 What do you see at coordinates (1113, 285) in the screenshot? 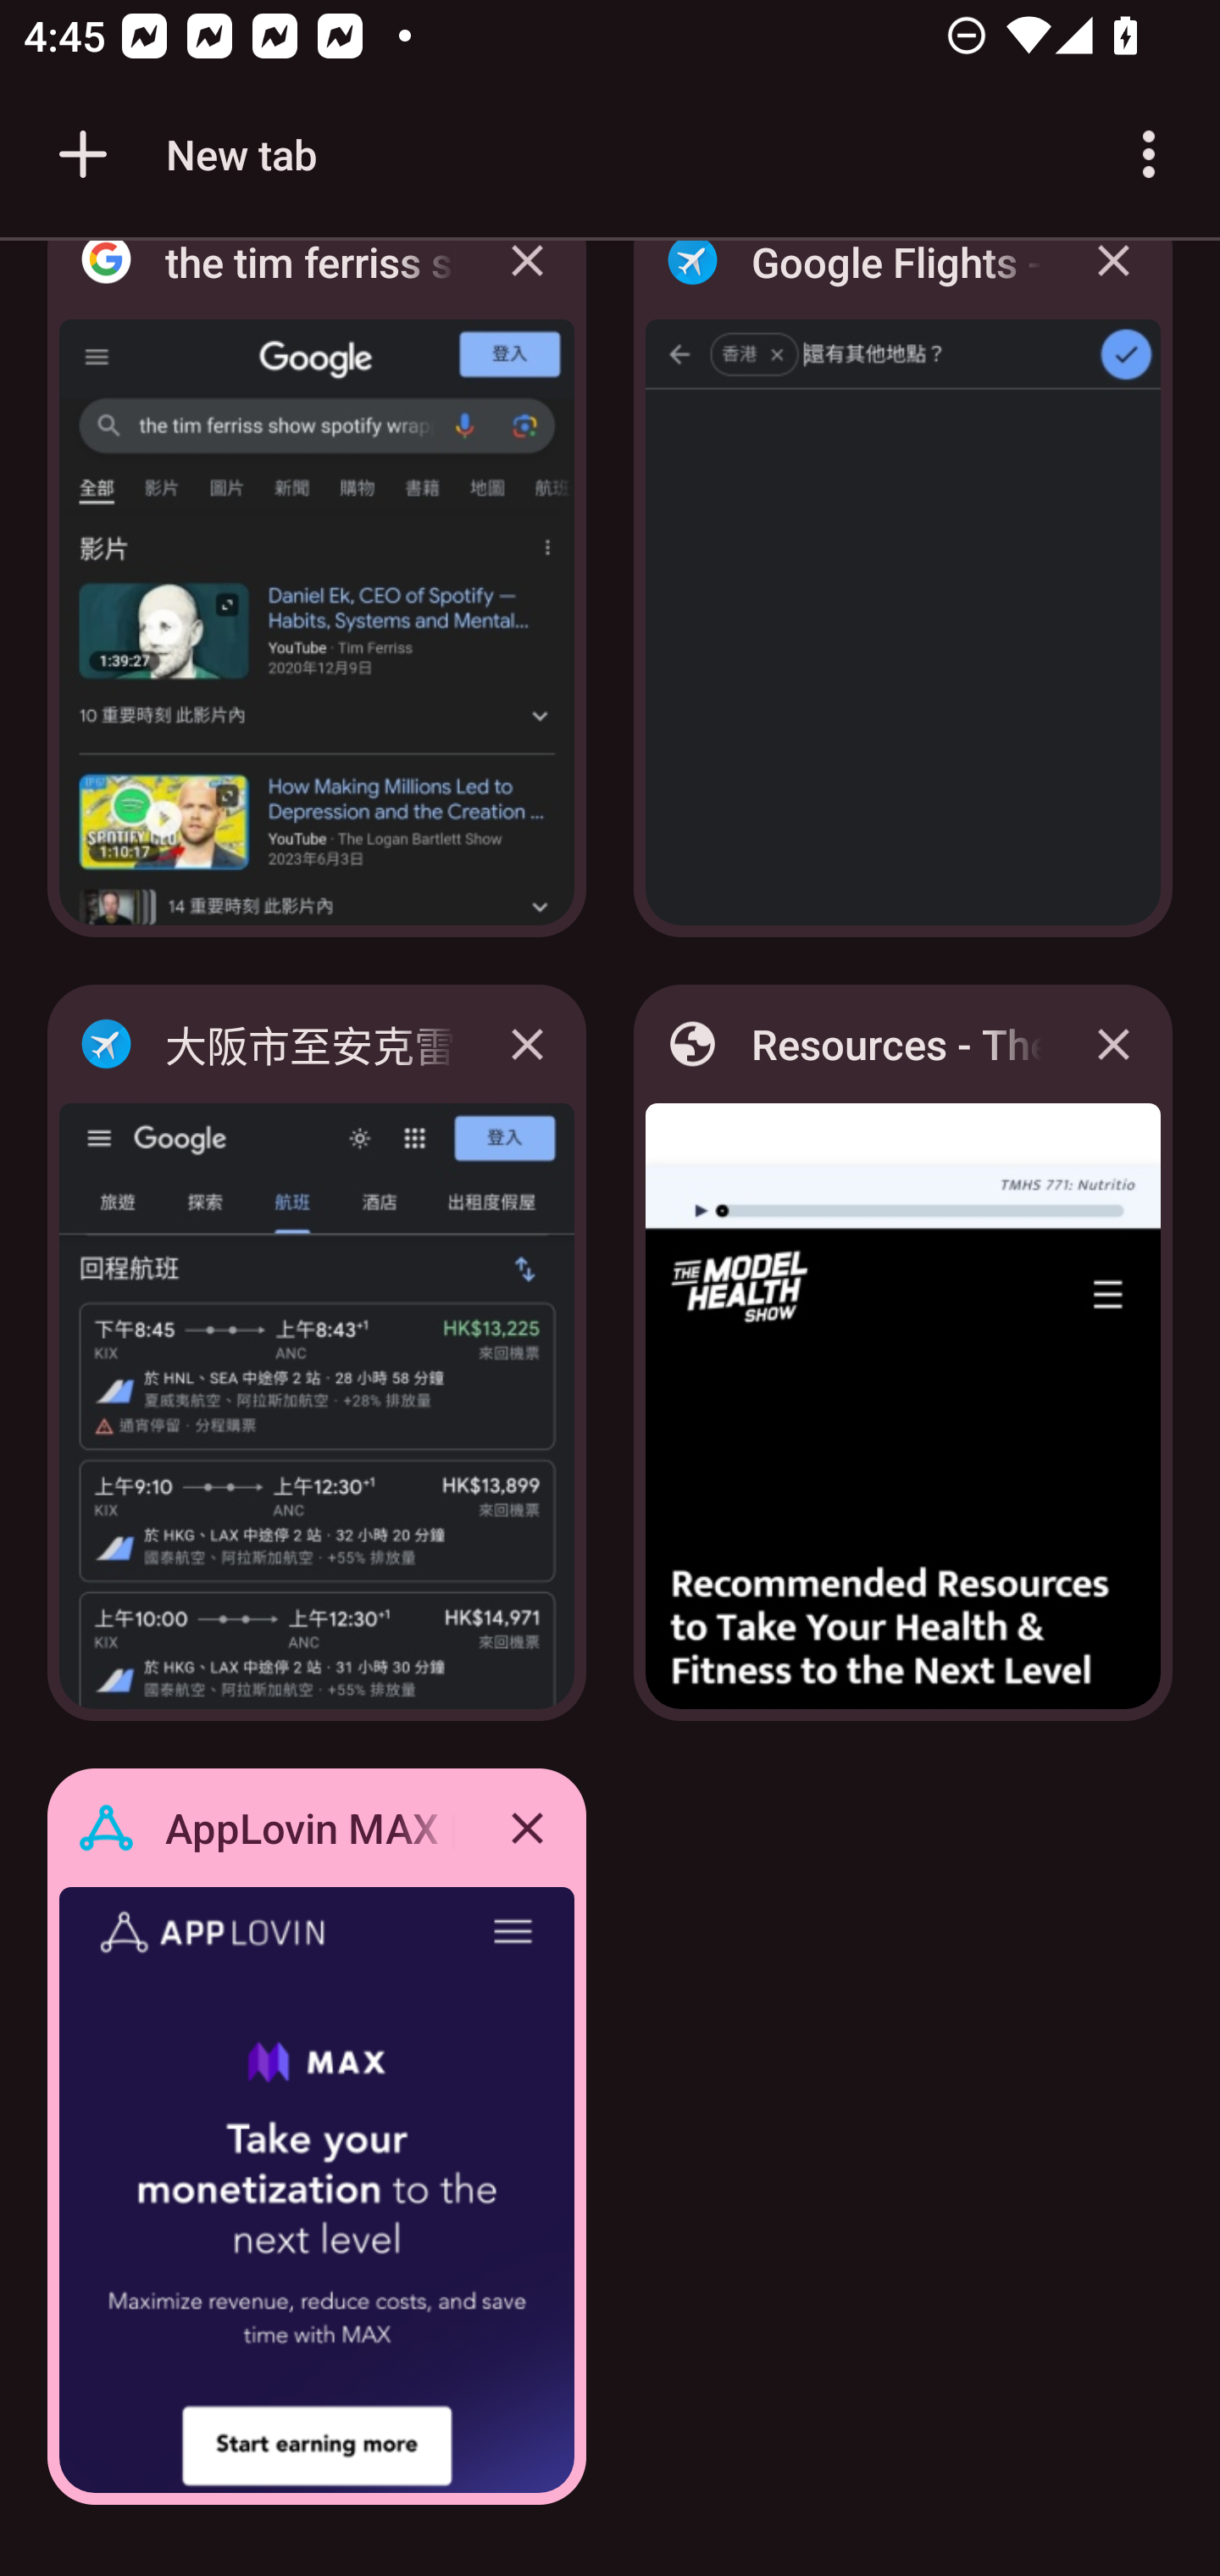
I see `Close Google Flights - 尋找廉價航班選項及追蹤價格 tab` at bounding box center [1113, 285].